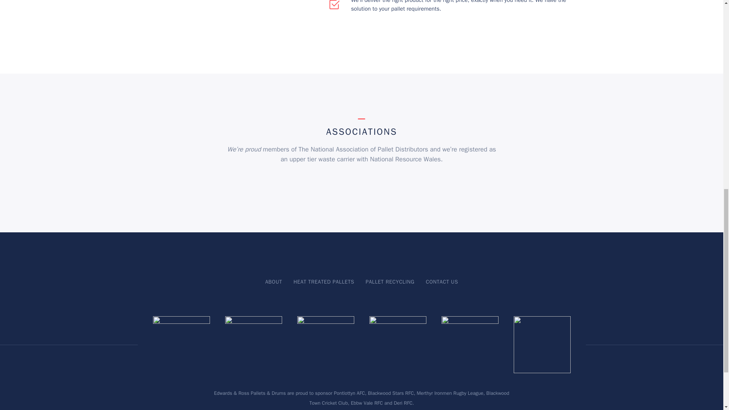  Describe the element at coordinates (324, 282) in the screenshot. I see `HEAT TREATED PALLETS` at that location.